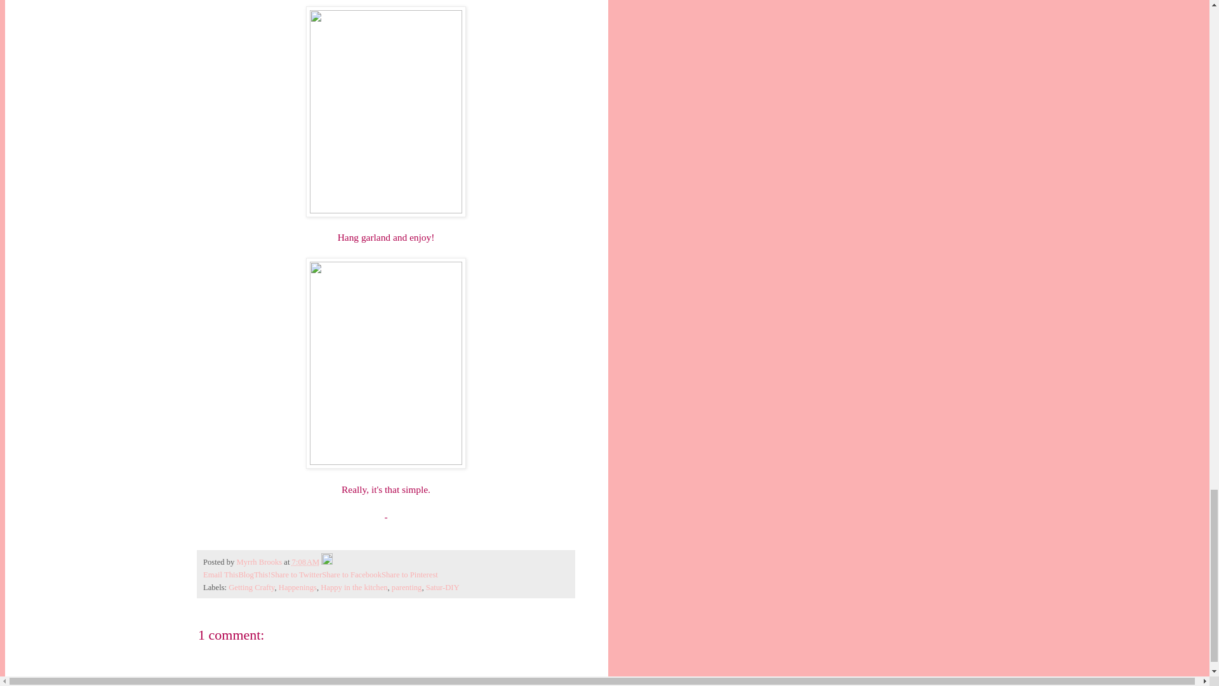 This screenshot has height=686, width=1219. Describe the element at coordinates (298, 588) in the screenshot. I see `Happenings` at that location.